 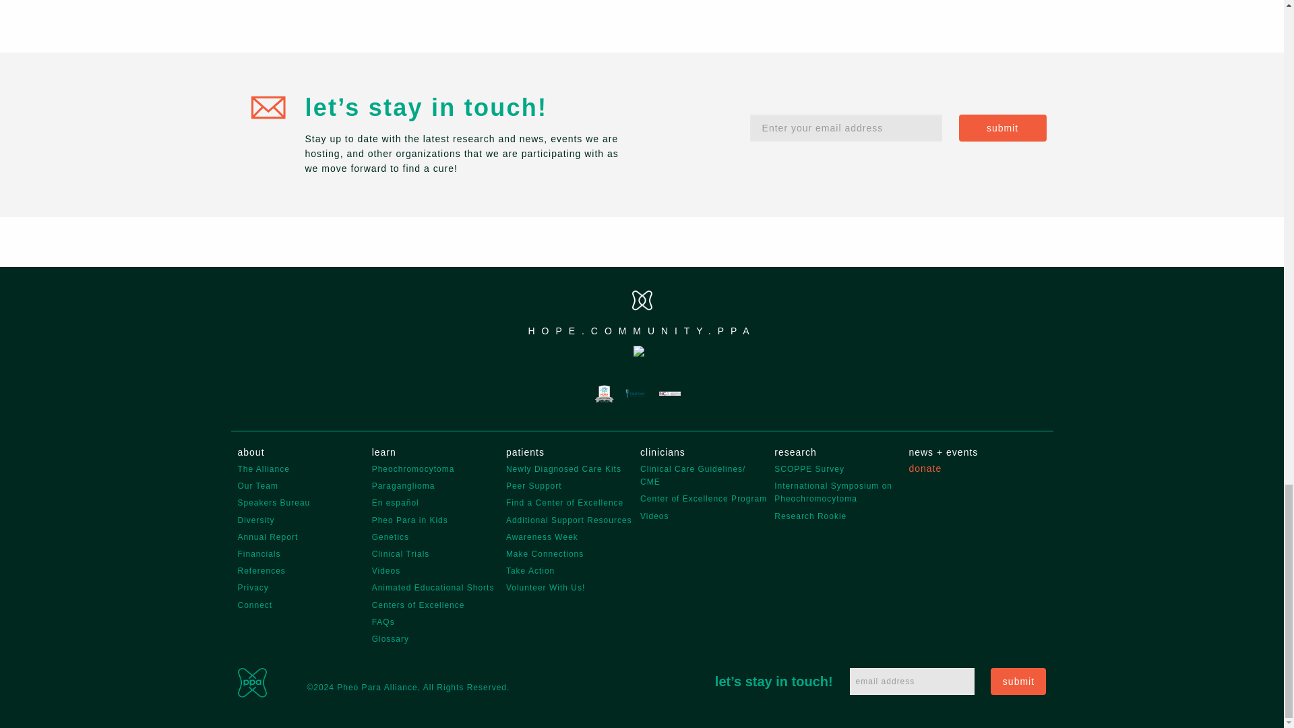 I want to click on Submit, so click(x=1002, y=127).